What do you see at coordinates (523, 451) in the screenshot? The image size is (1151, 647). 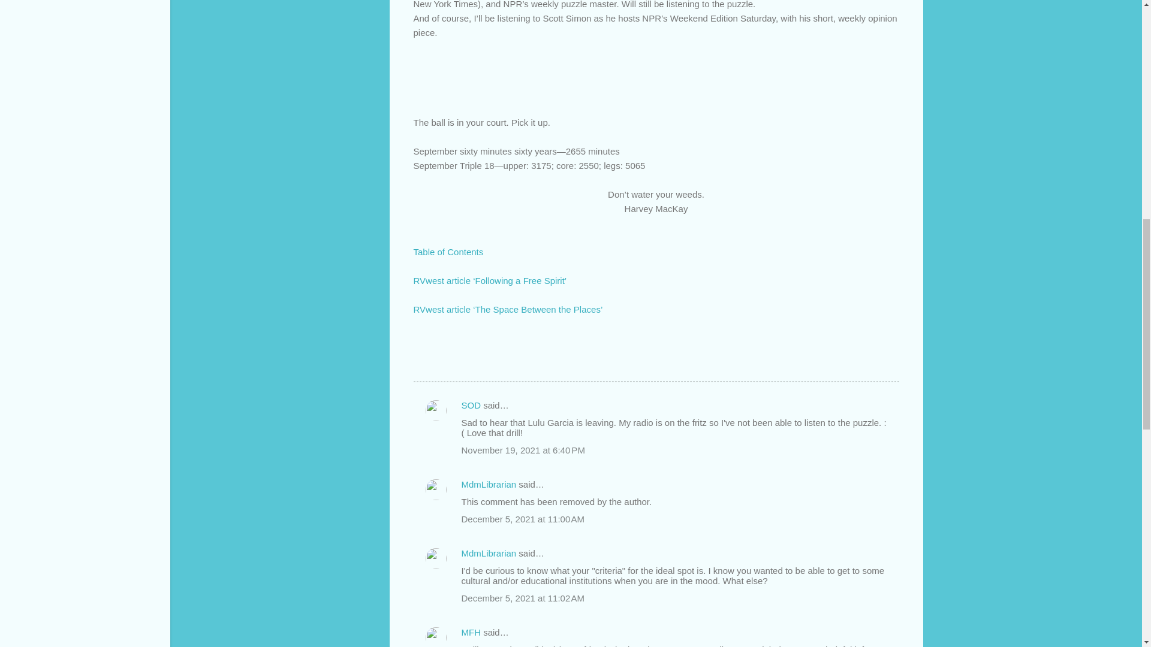 I see `comment permalink` at bounding box center [523, 451].